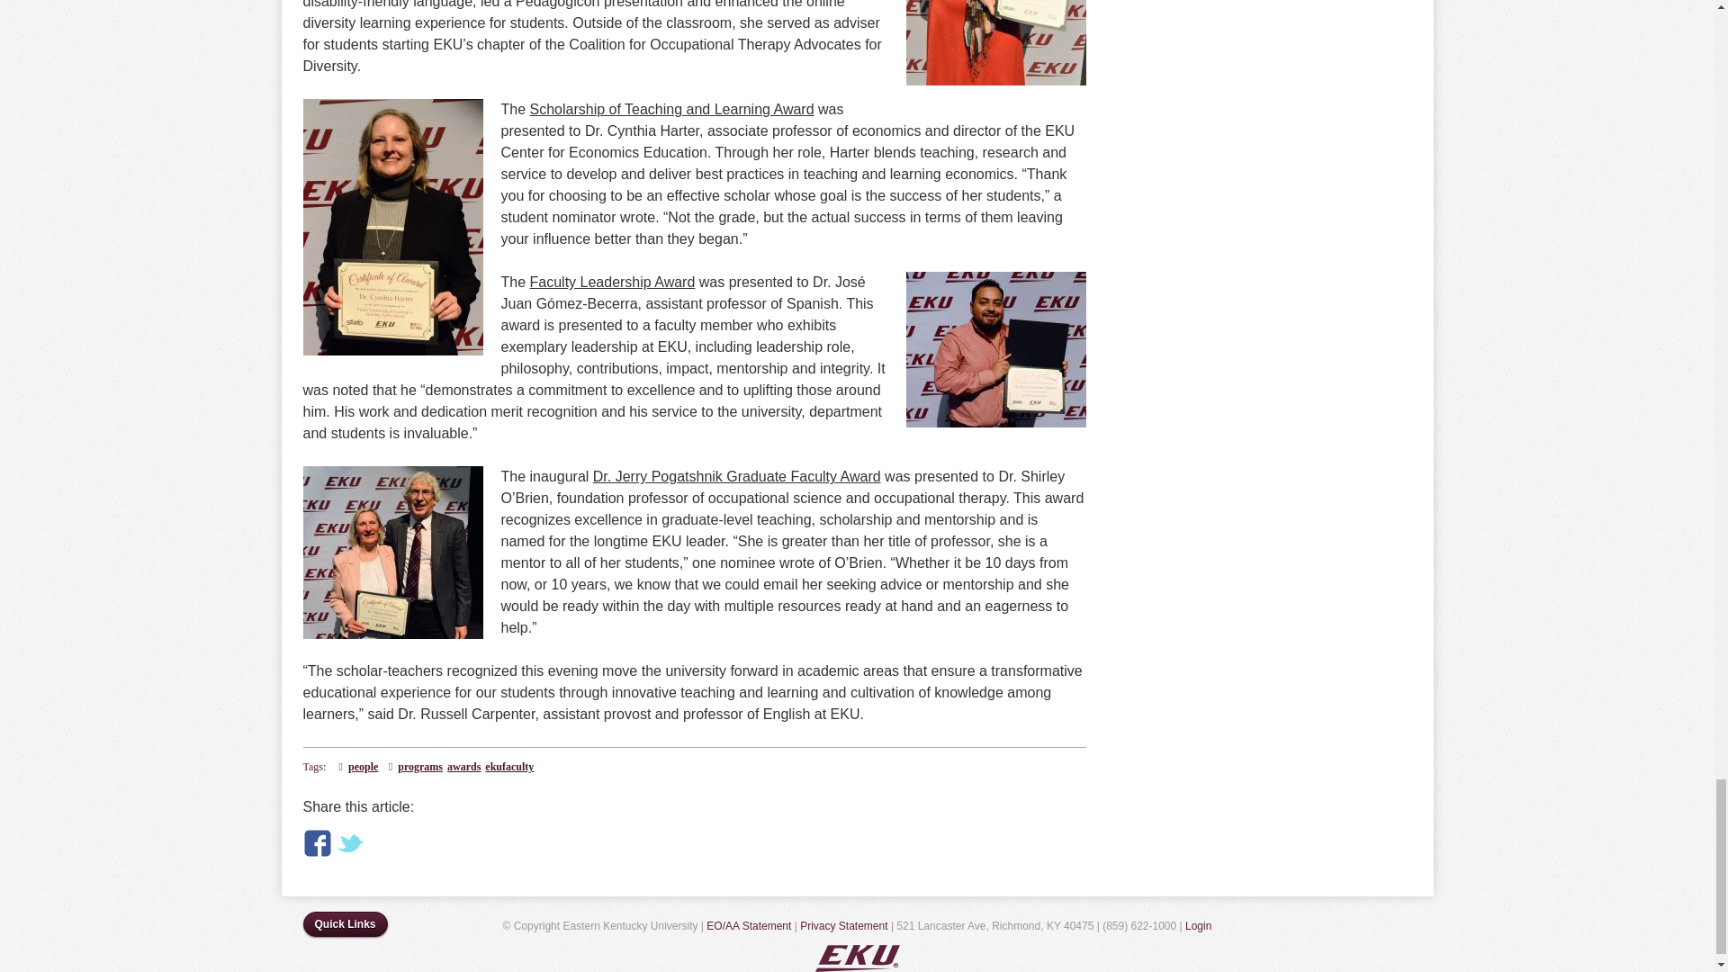 Image resolution: width=1728 pixels, height=972 pixels. What do you see at coordinates (419, 766) in the screenshot?
I see `programs` at bounding box center [419, 766].